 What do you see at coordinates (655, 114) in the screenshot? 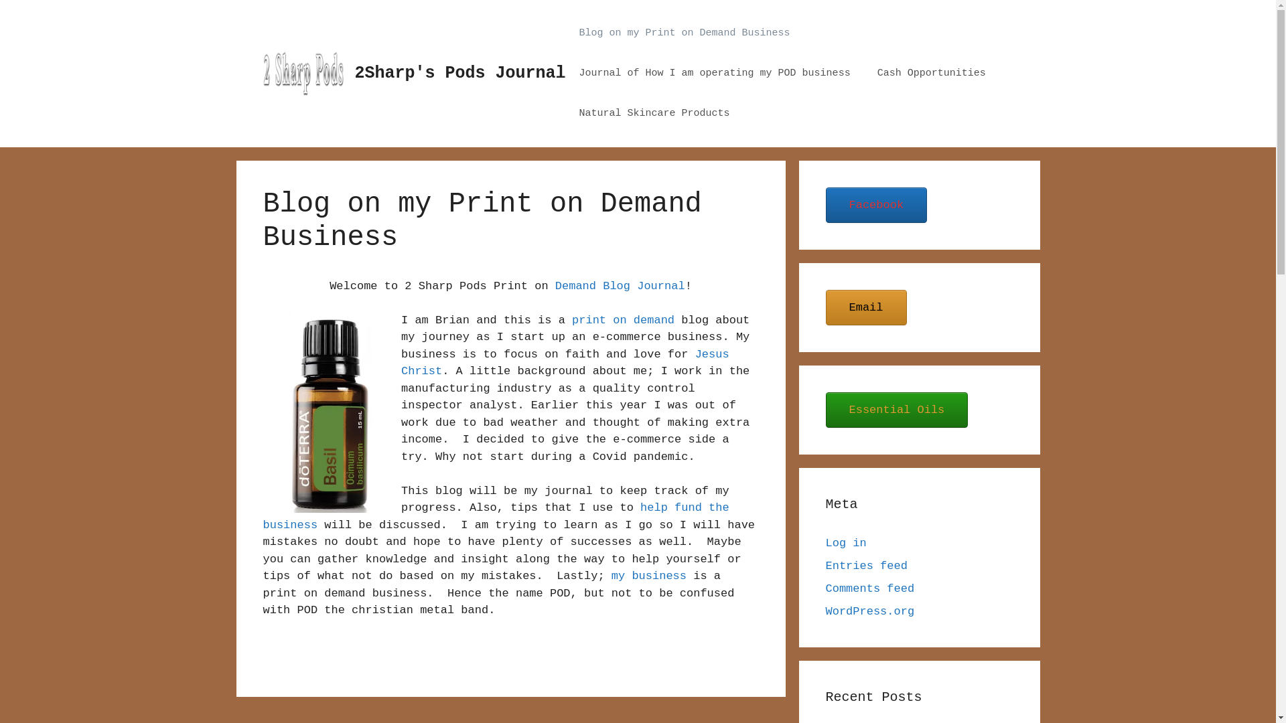
I see `Natural Skincare Products` at bounding box center [655, 114].